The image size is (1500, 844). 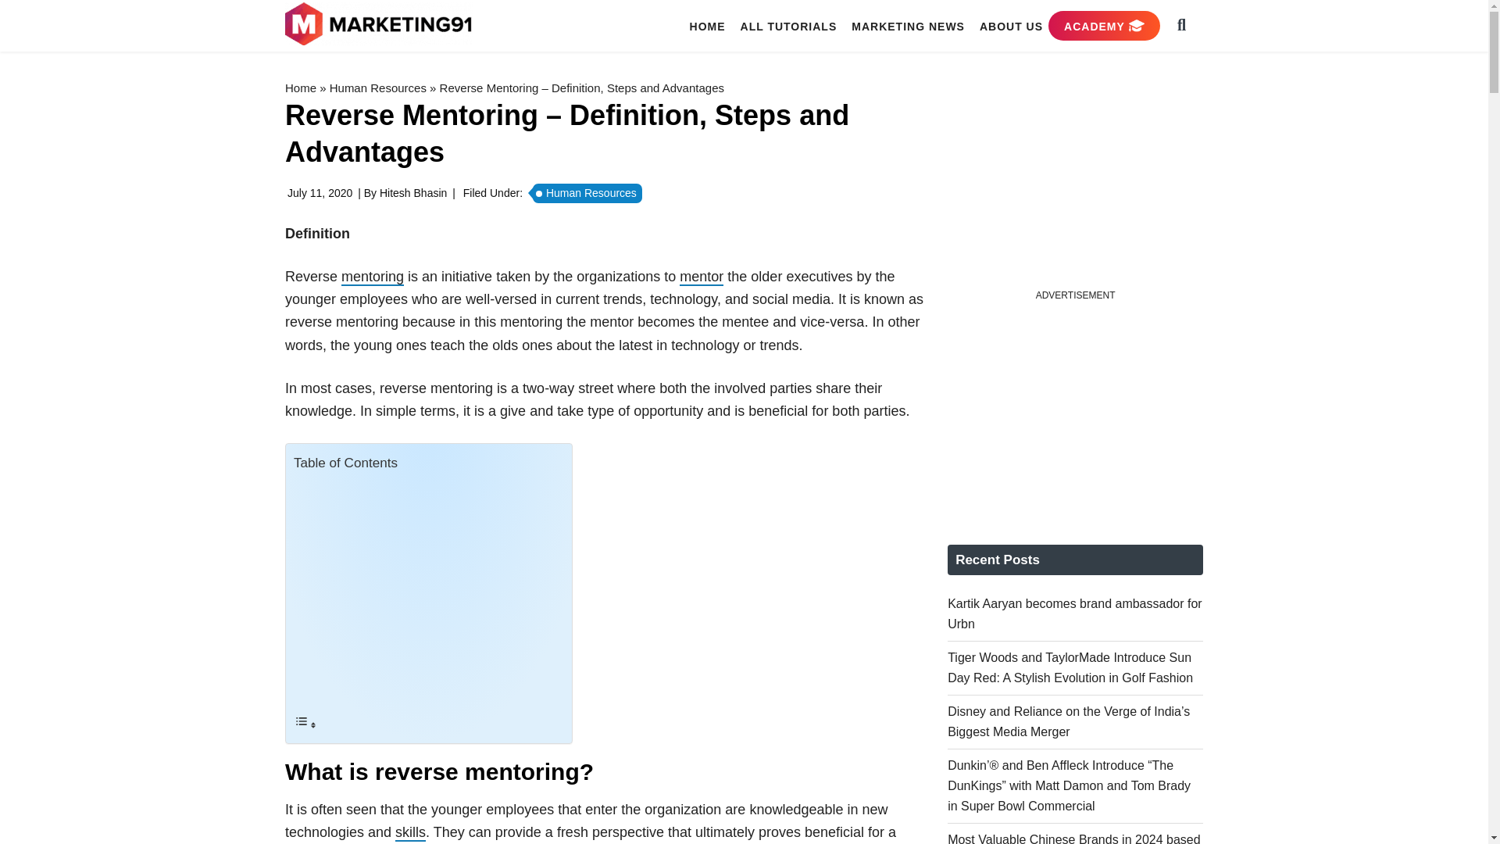 What do you see at coordinates (380, 25) in the screenshot?
I see `MARKETING91` at bounding box center [380, 25].